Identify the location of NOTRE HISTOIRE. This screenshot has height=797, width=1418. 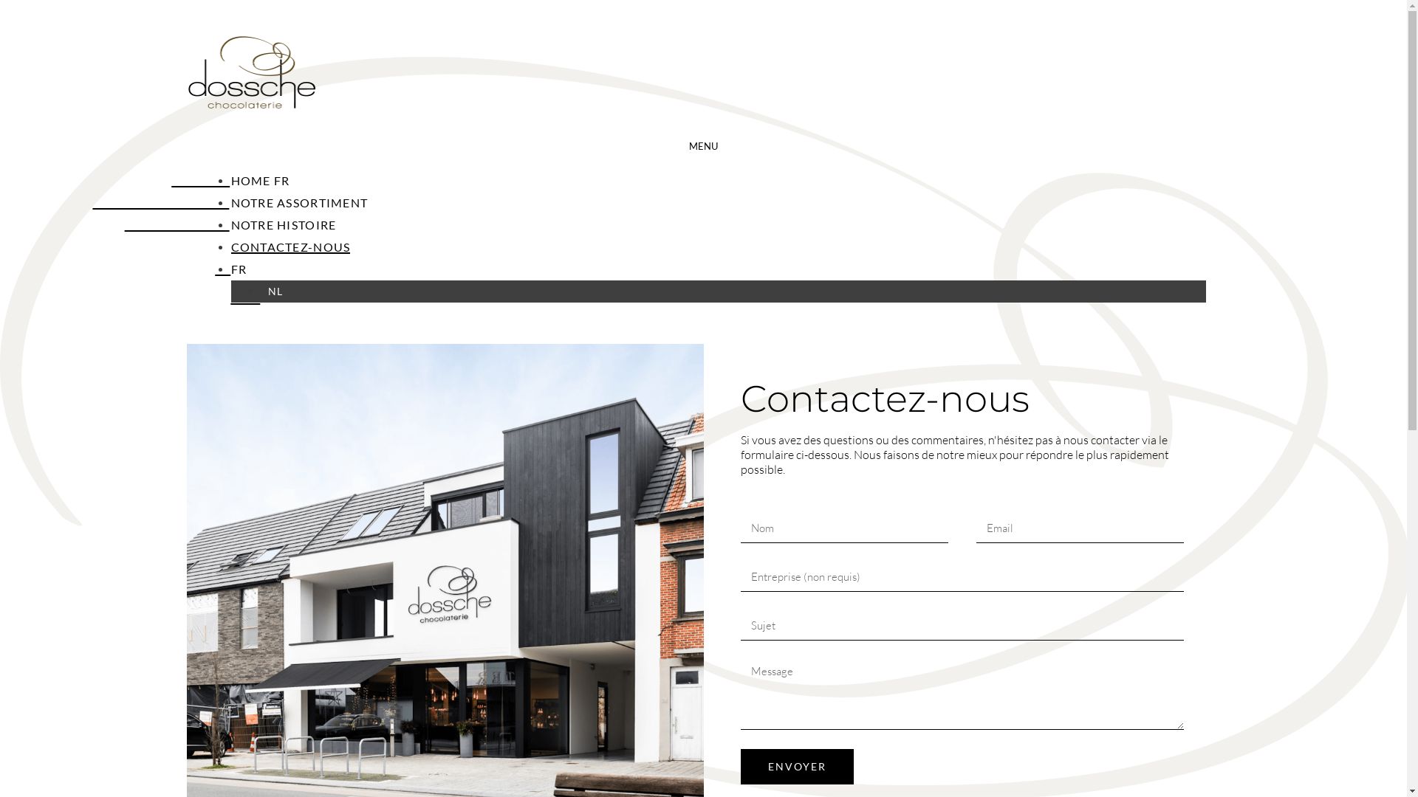
(284, 224).